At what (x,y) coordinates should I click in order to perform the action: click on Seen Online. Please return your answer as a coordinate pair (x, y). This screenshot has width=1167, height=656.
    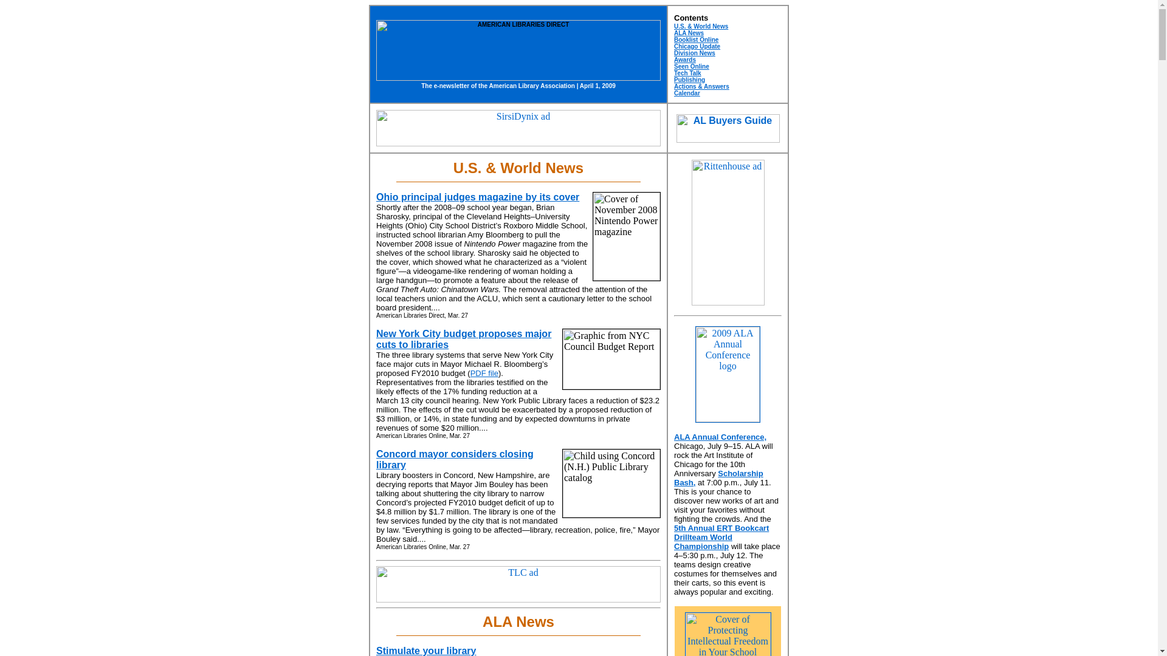
    Looking at the image, I should click on (692, 66).